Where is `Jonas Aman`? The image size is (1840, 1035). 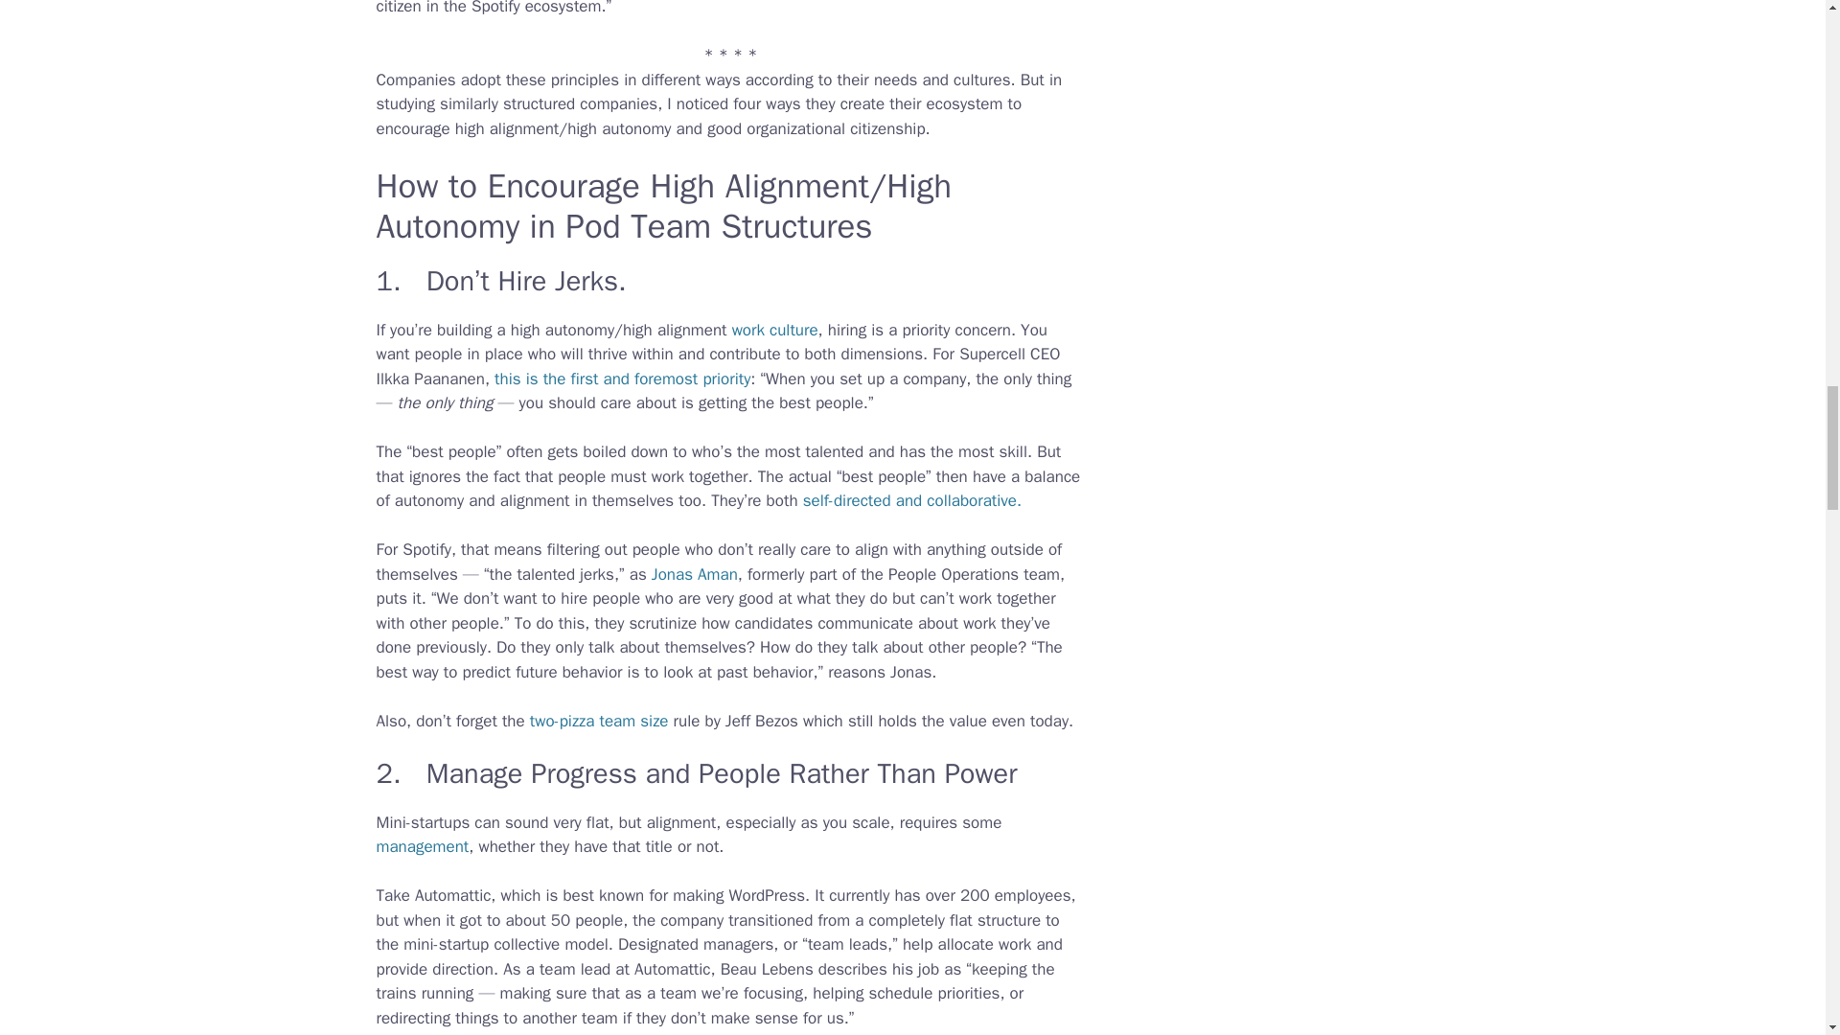
Jonas Aman is located at coordinates (694, 574).